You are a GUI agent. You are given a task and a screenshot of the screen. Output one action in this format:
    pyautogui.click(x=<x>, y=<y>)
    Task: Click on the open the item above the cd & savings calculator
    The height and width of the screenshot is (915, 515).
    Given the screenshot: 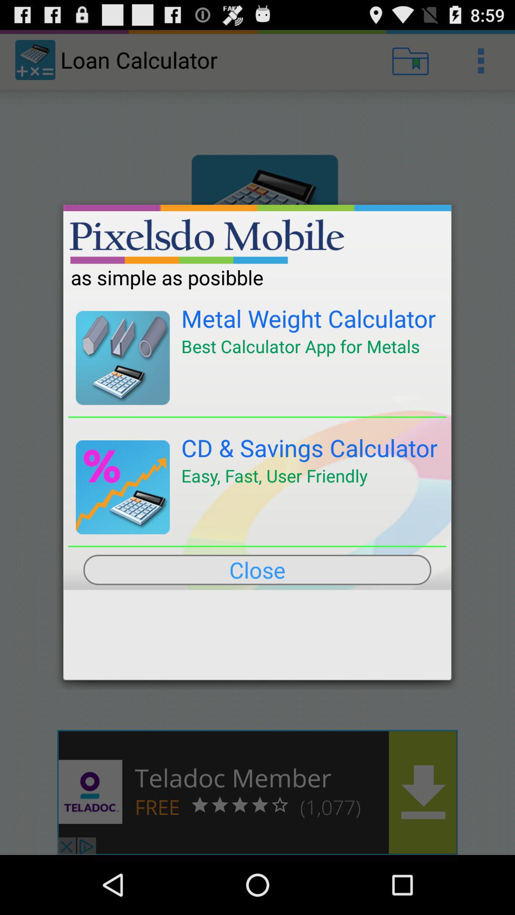 What is the action you would take?
    pyautogui.click(x=257, y=417)
    